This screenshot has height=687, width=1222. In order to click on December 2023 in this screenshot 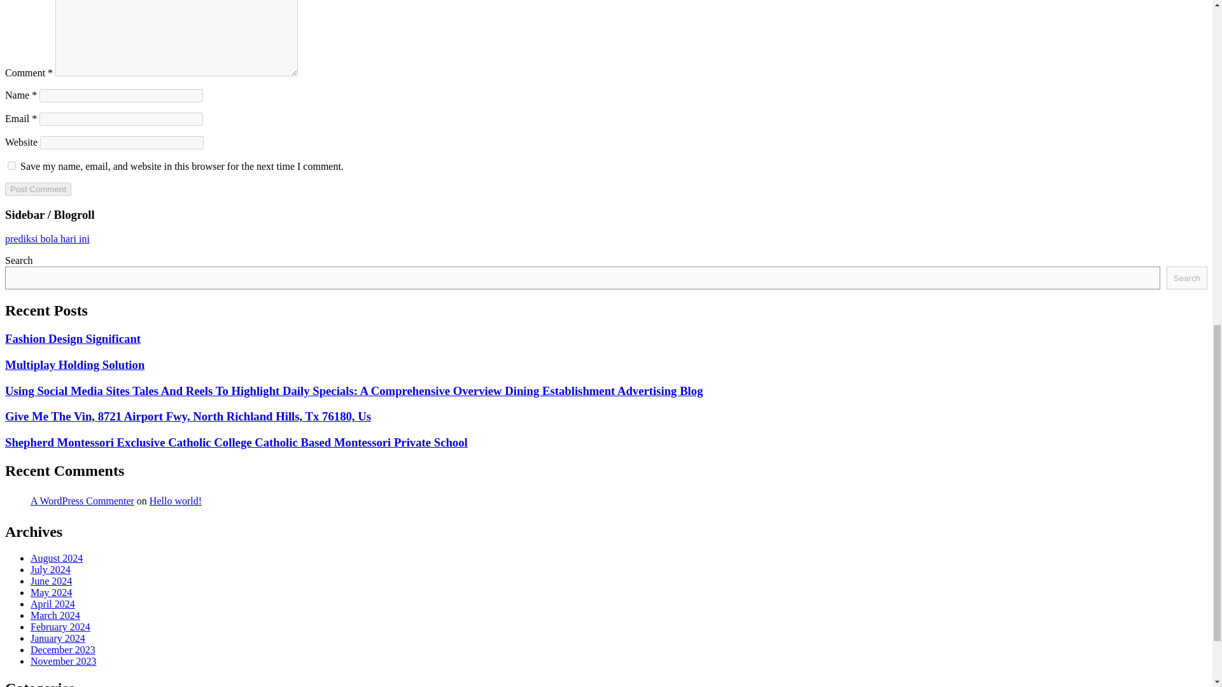, I will do `click(62, 650)`.